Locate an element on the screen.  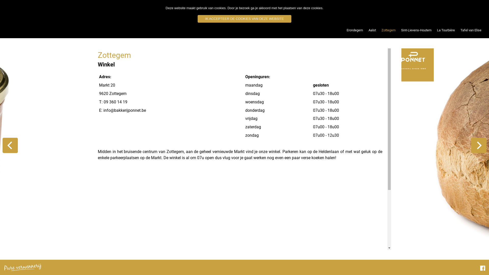
Erondegem is located at coordinates (355, 30).